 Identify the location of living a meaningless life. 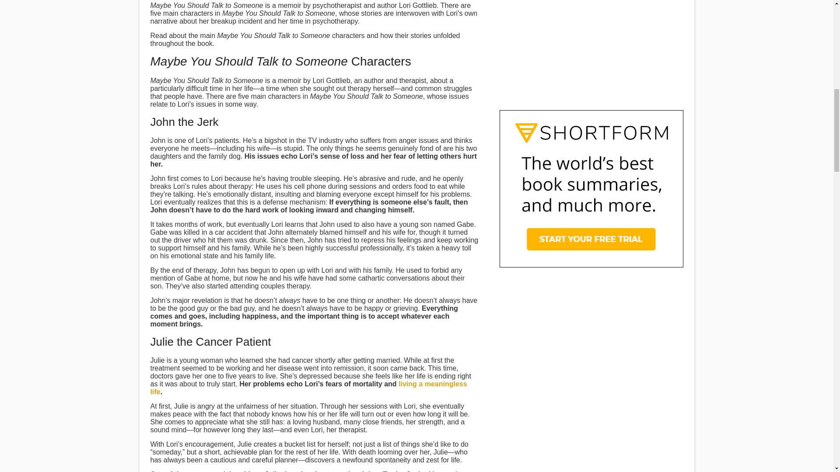
(308, 388).